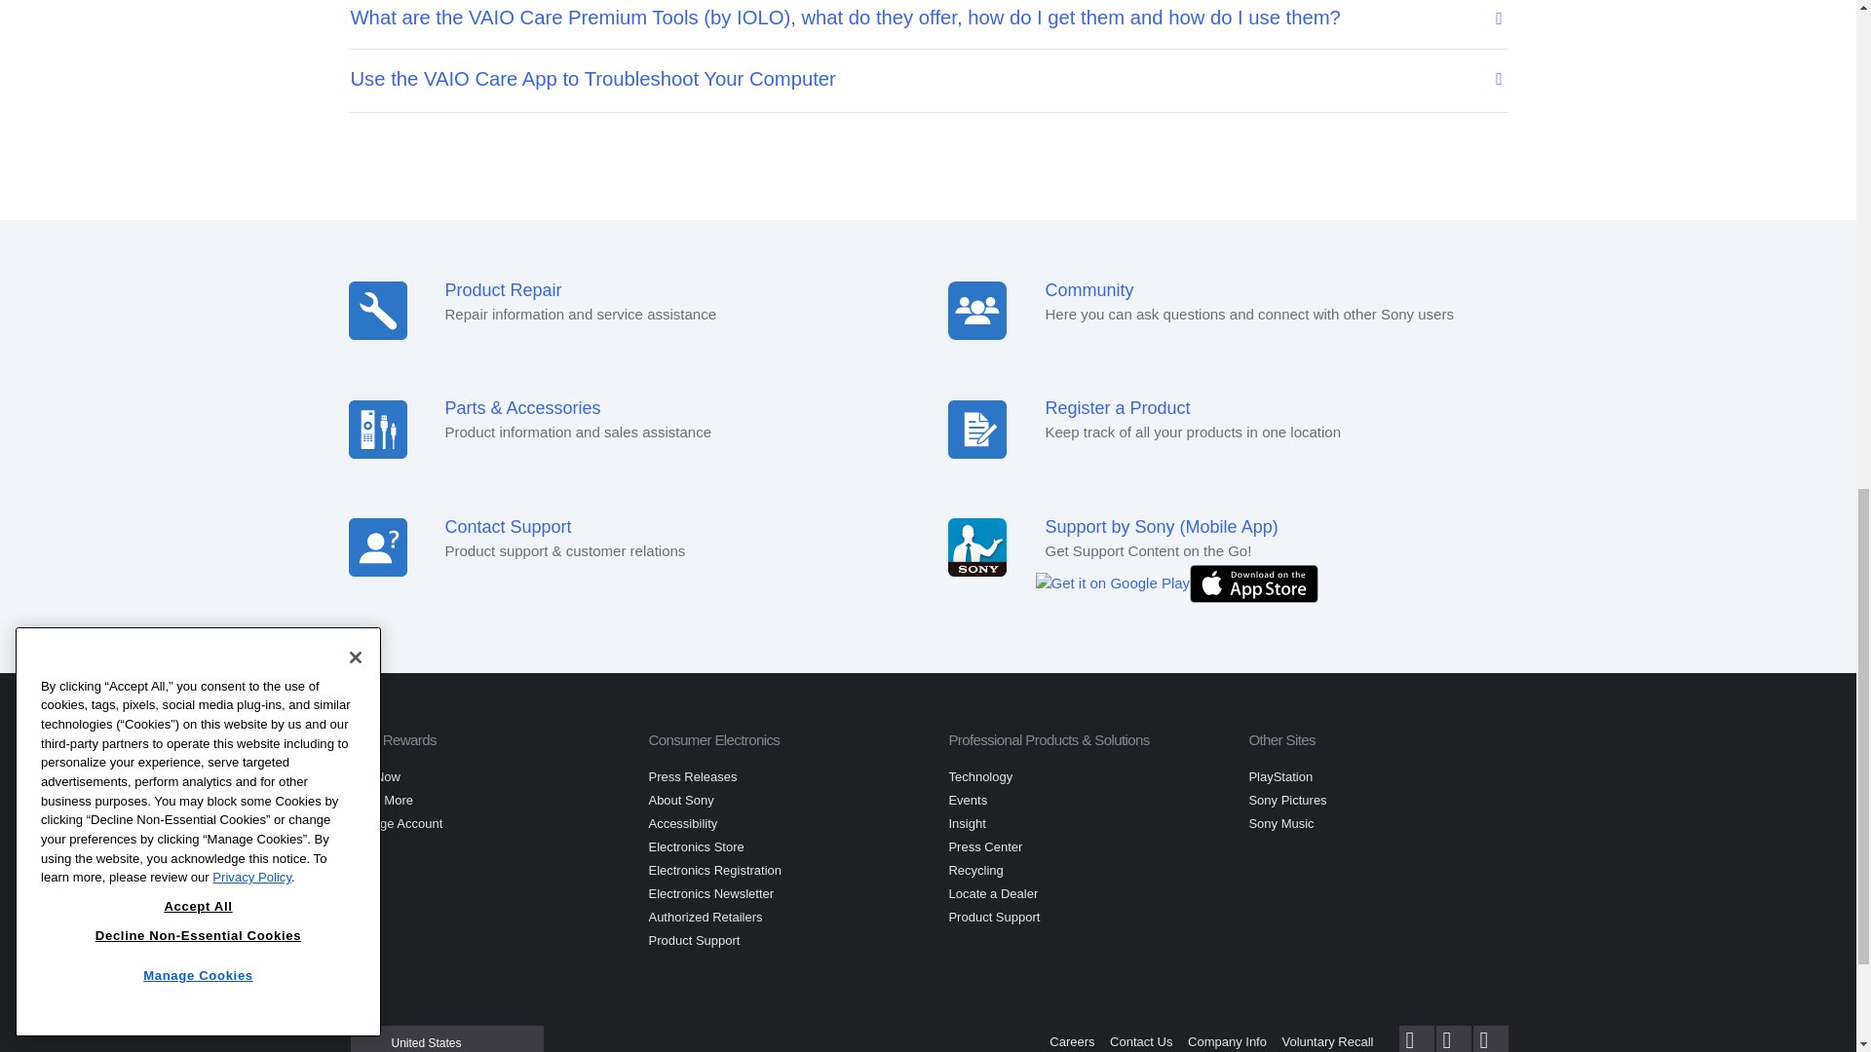 The height and width of the screenshot is (1052, 1871). I want to click on Electronics Store, so click(695, 845).